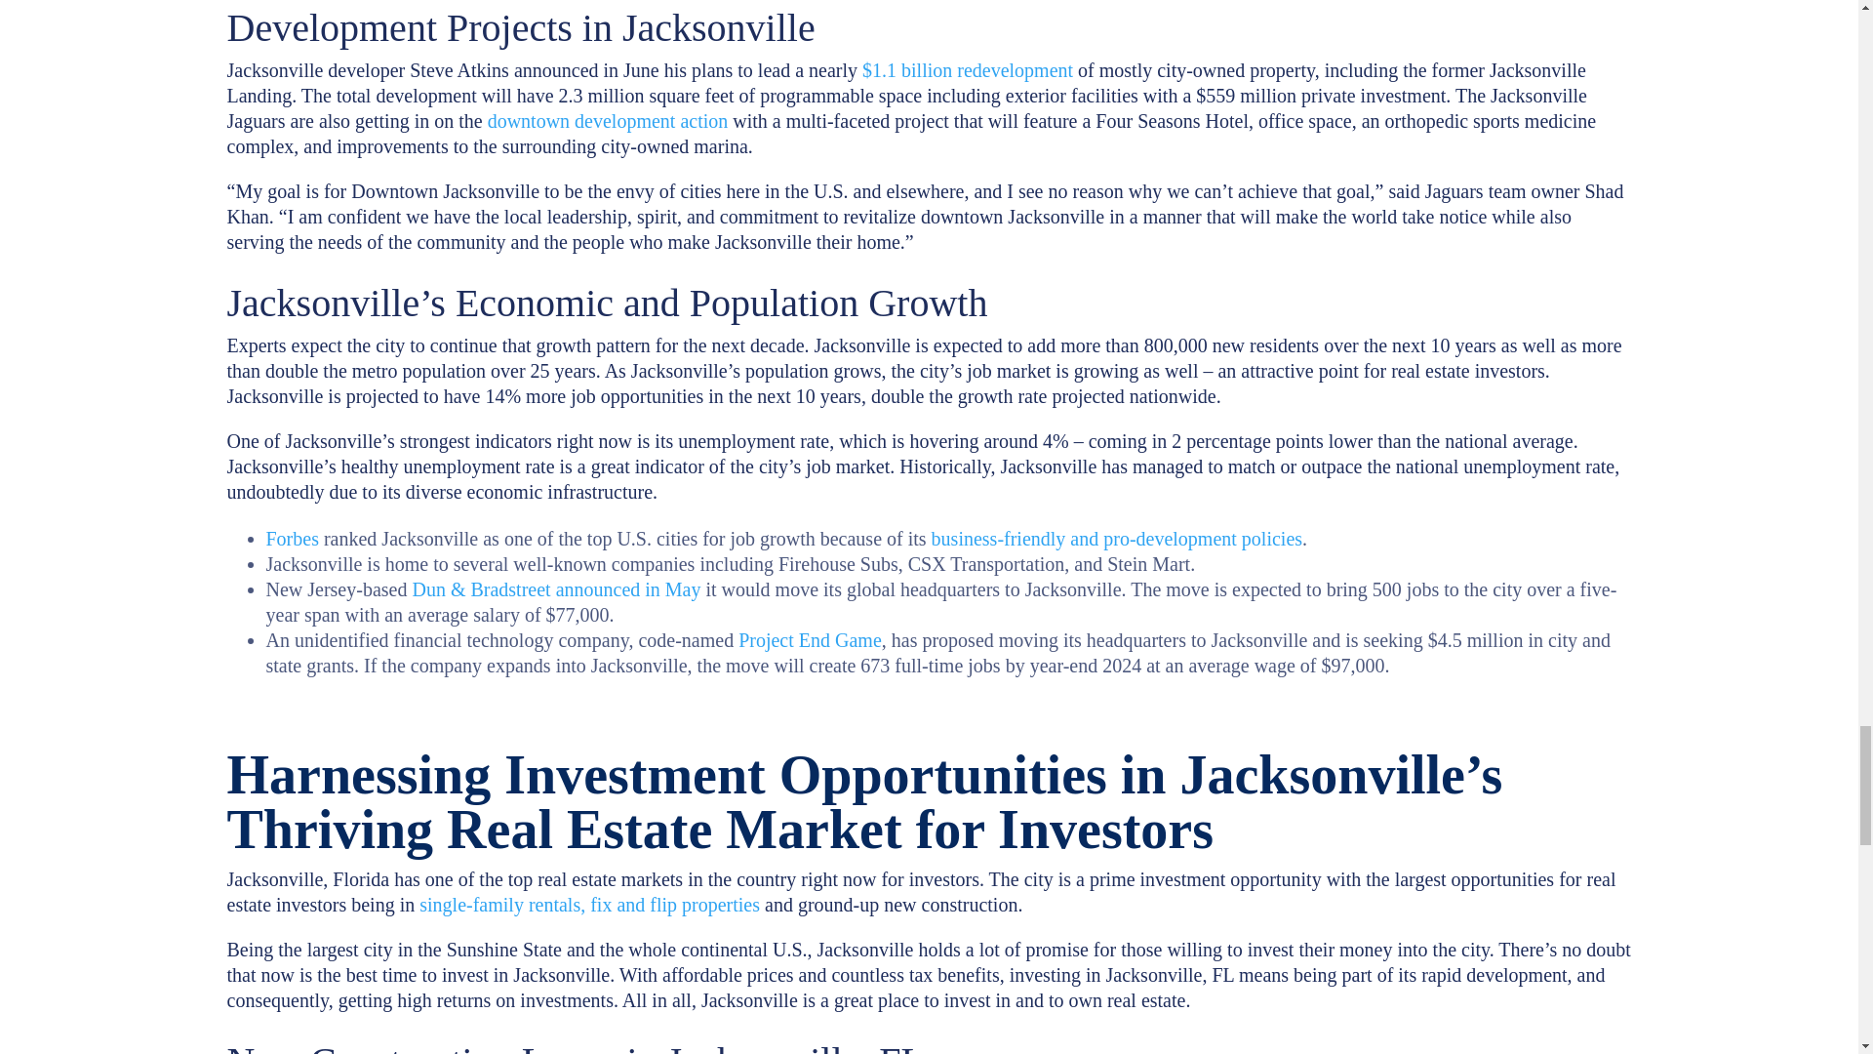  I want to click on Project End Game, so click(810, 640).